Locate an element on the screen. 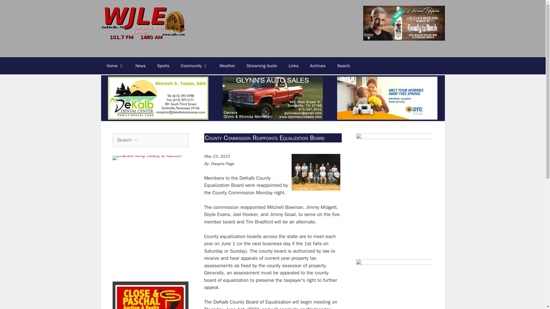 The height and width of the screenshot is (309, 550). Home is located at coordinates (115, 66).